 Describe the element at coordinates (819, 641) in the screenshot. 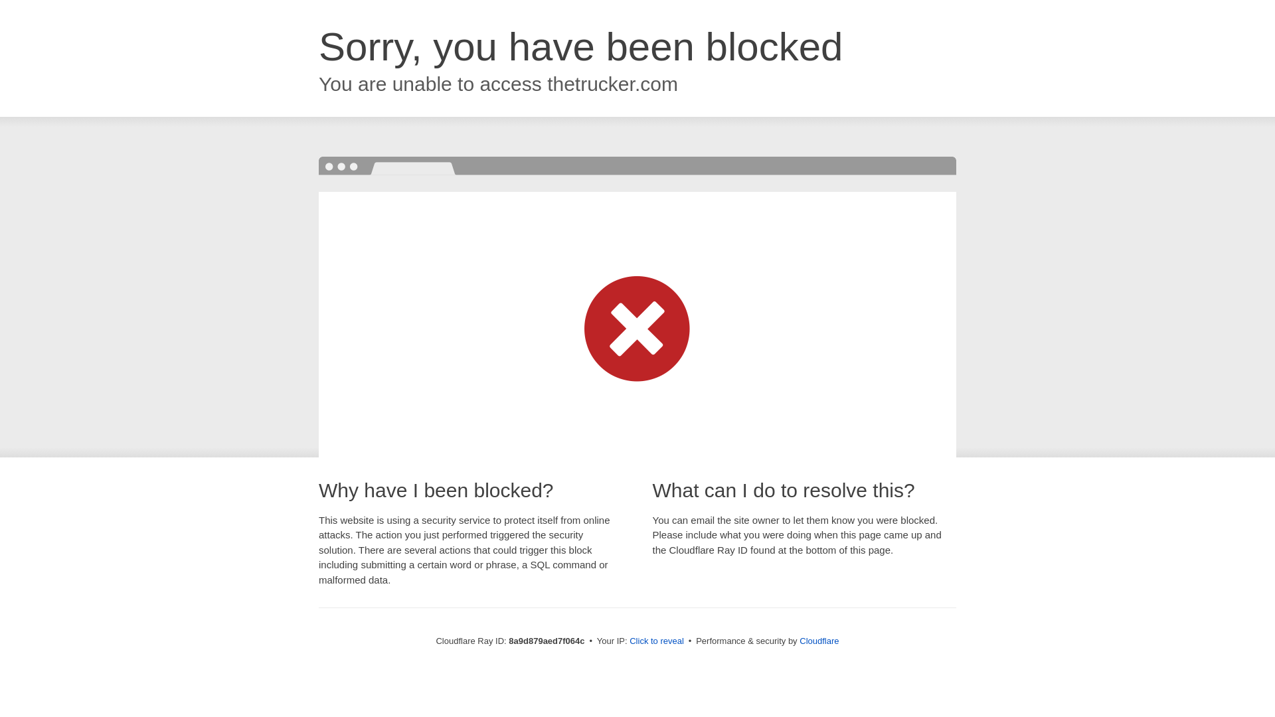

I see `Cloudflare` at that location.